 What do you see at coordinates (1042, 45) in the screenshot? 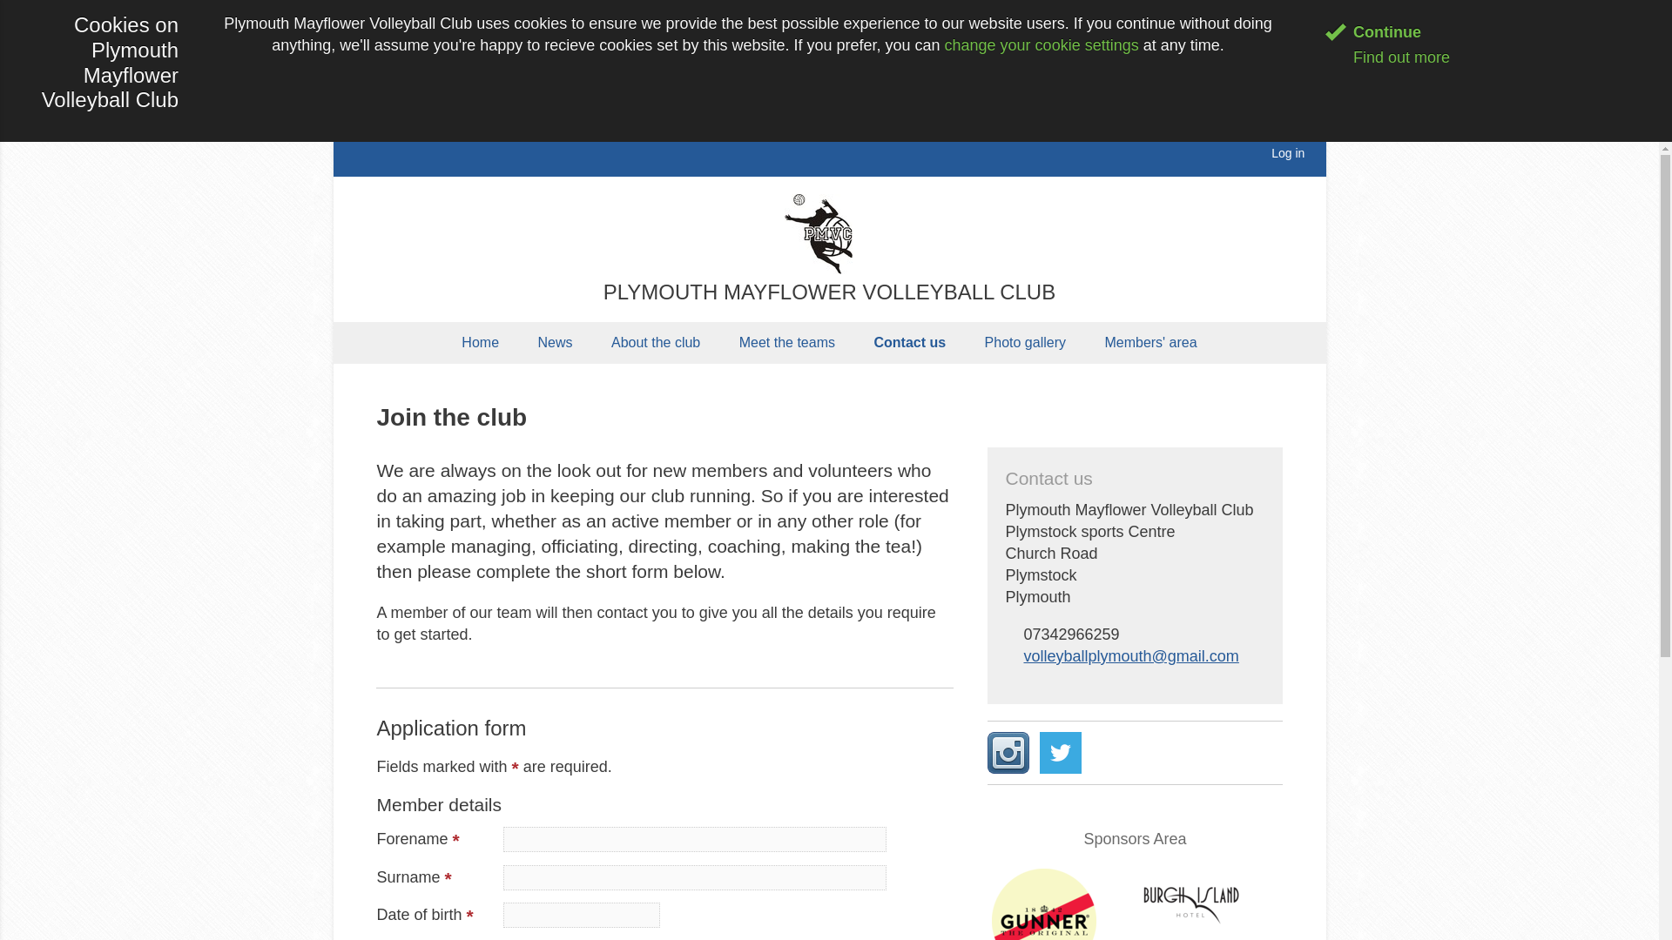
I see `change your cookie settings` at bounding box center [1042, 45].